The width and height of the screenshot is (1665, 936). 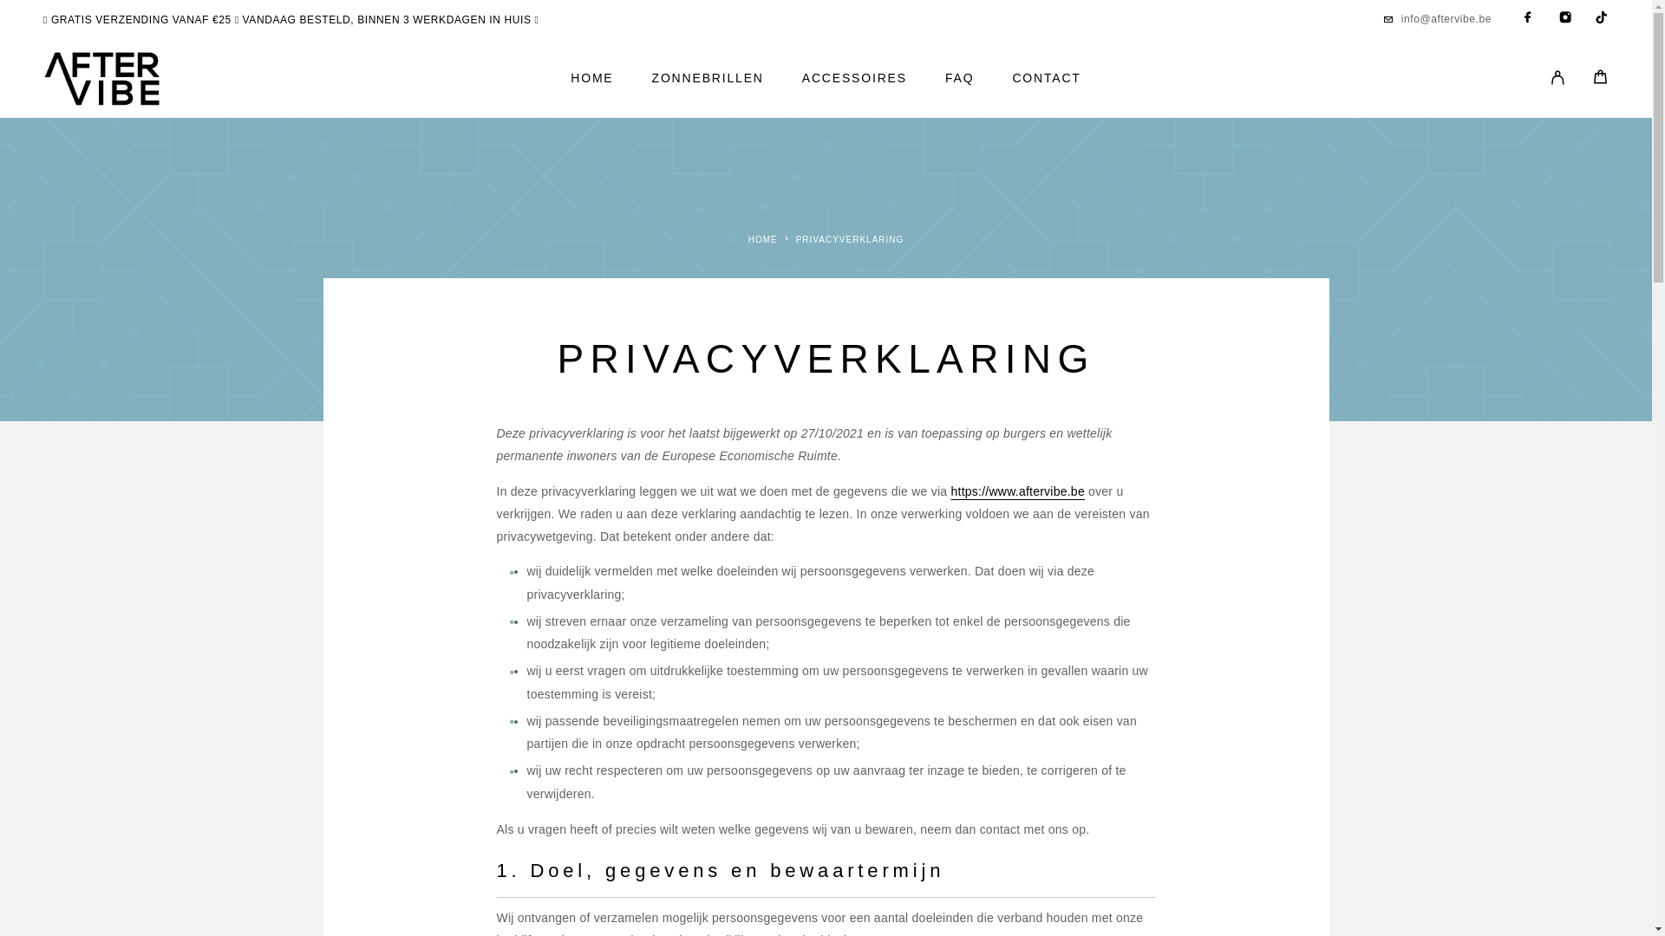 What do you see at coordinates (959, 79) in the screenshot?
I see `FAQ` at bounding box center [959, 79].